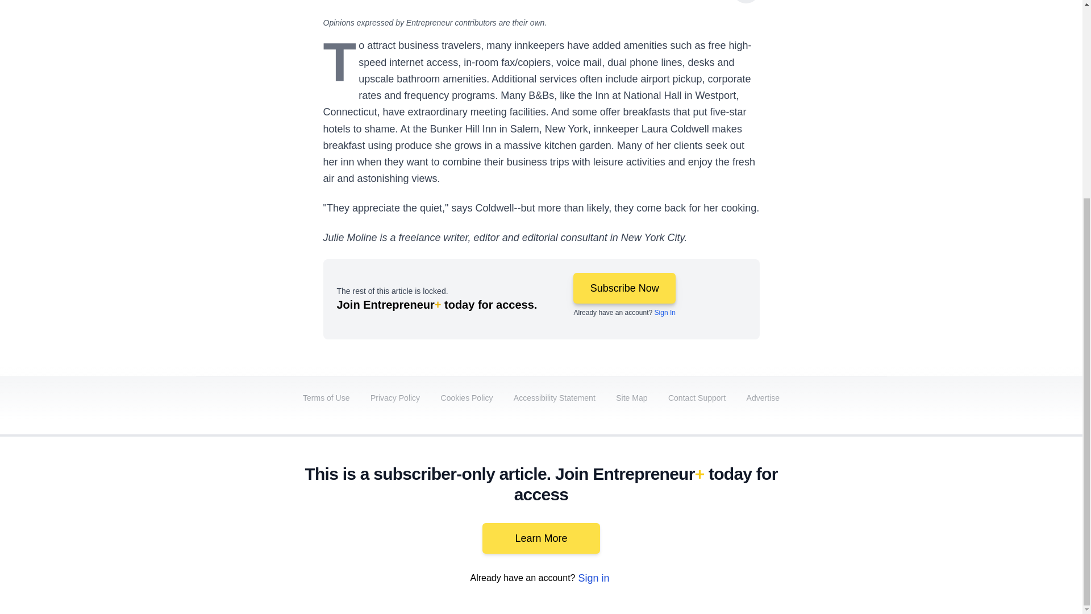 This screenshot has width=1091, height=614. I want to click on linkedin, so click(714, 518).